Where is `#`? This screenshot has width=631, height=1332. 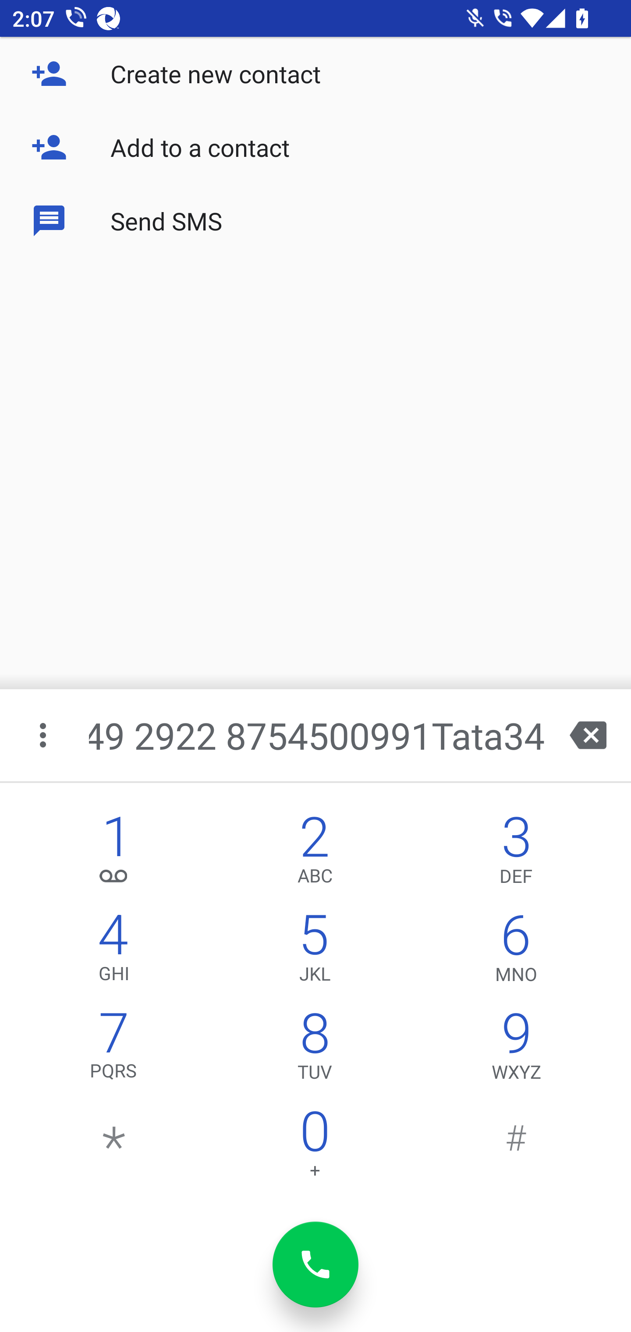
# is located at coordinates (516, 1148).